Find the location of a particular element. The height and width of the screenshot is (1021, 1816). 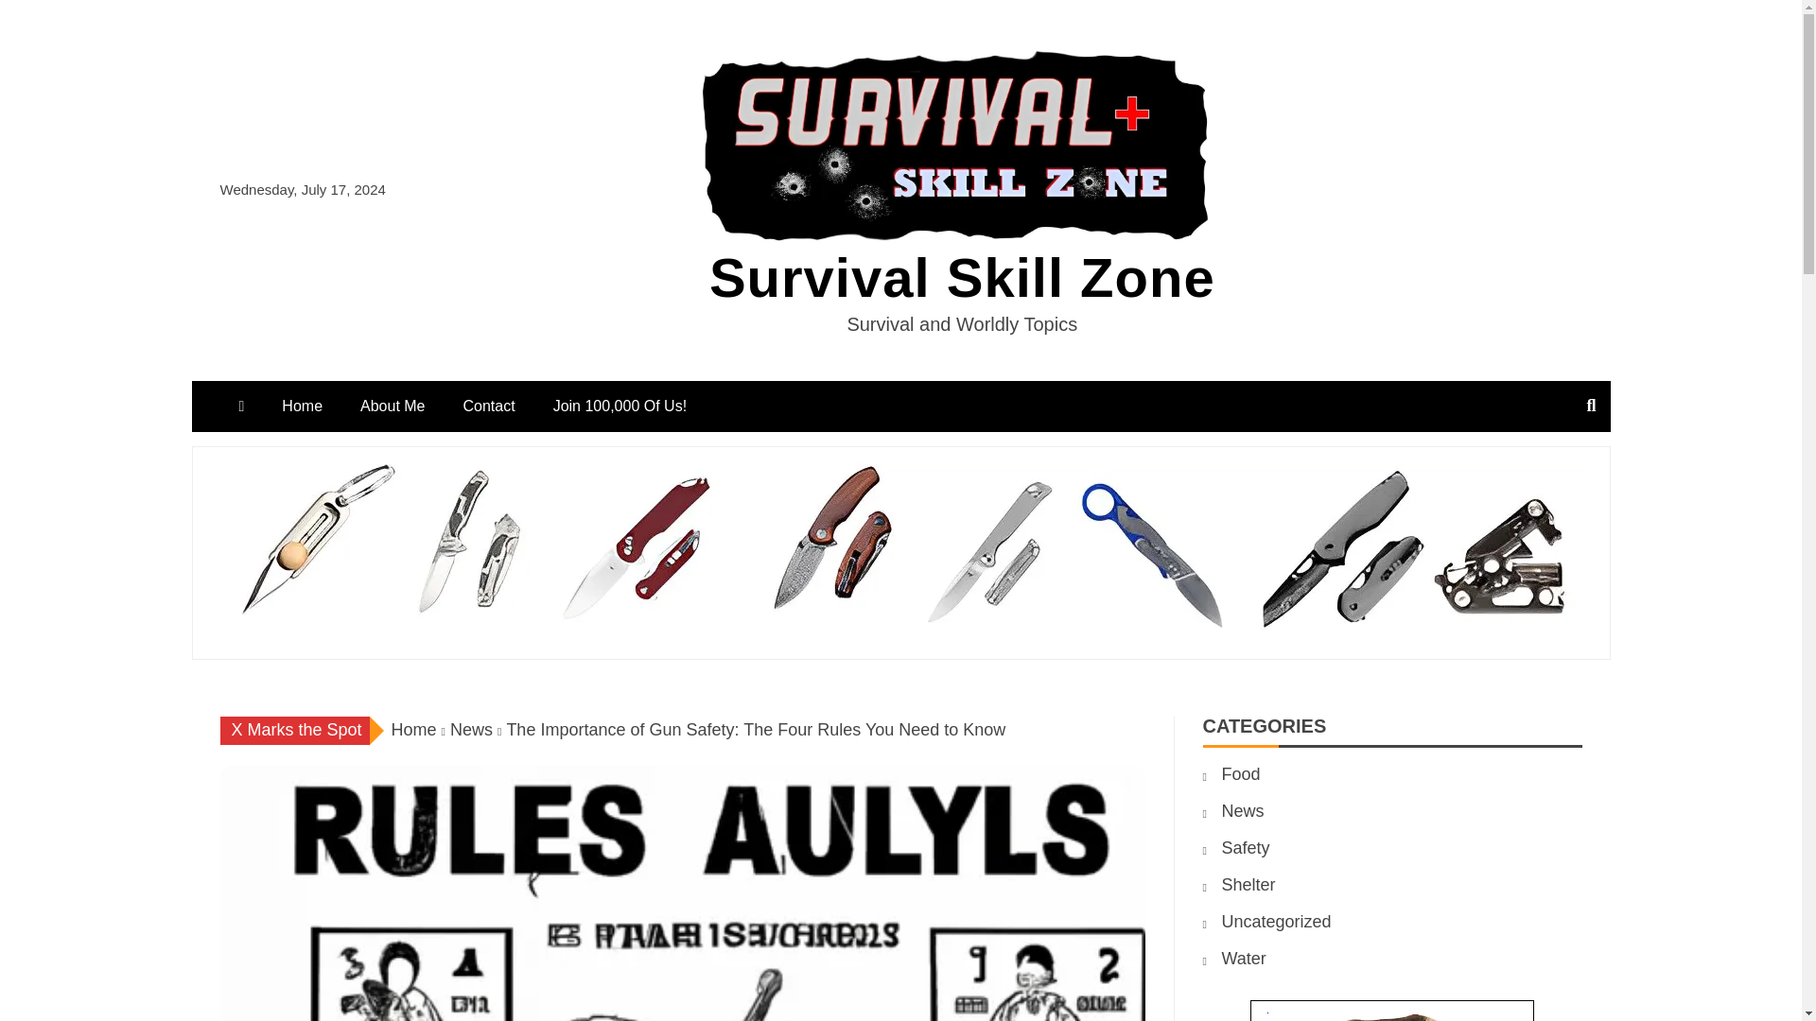

Home is located at coordinates (302, 406).